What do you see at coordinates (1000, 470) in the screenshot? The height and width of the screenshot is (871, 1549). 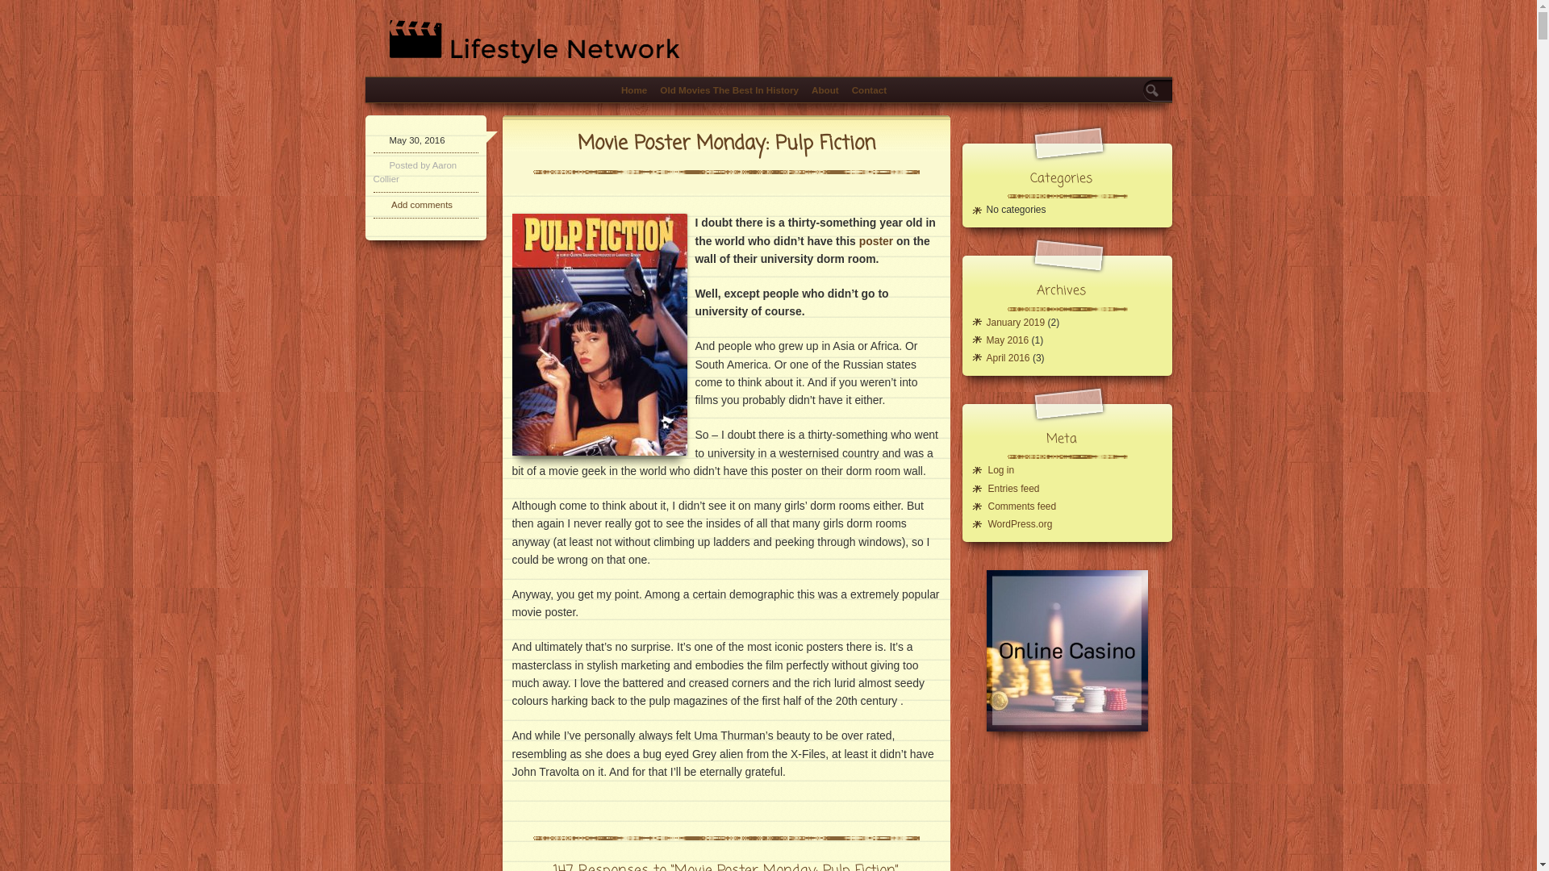 I see `Log in` at bounding box center [1000, 470].